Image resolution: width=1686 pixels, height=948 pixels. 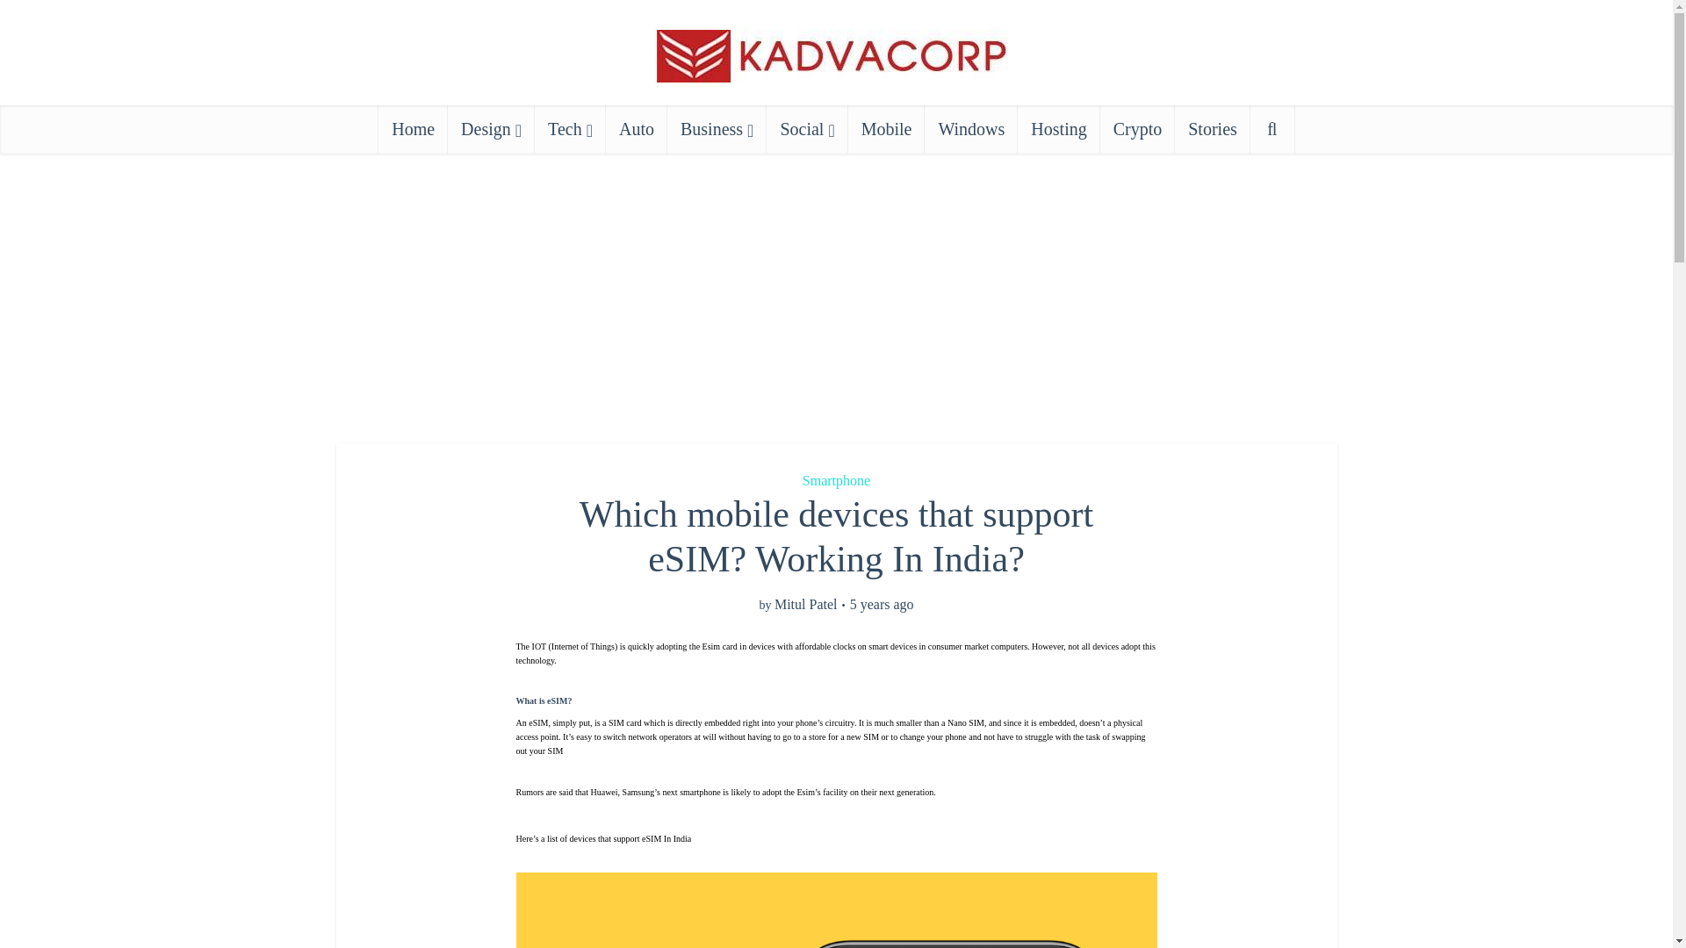 What do you see at coordinates (717, 128) in the screenshot?
I see `Business` at bounding box center [717, 128].